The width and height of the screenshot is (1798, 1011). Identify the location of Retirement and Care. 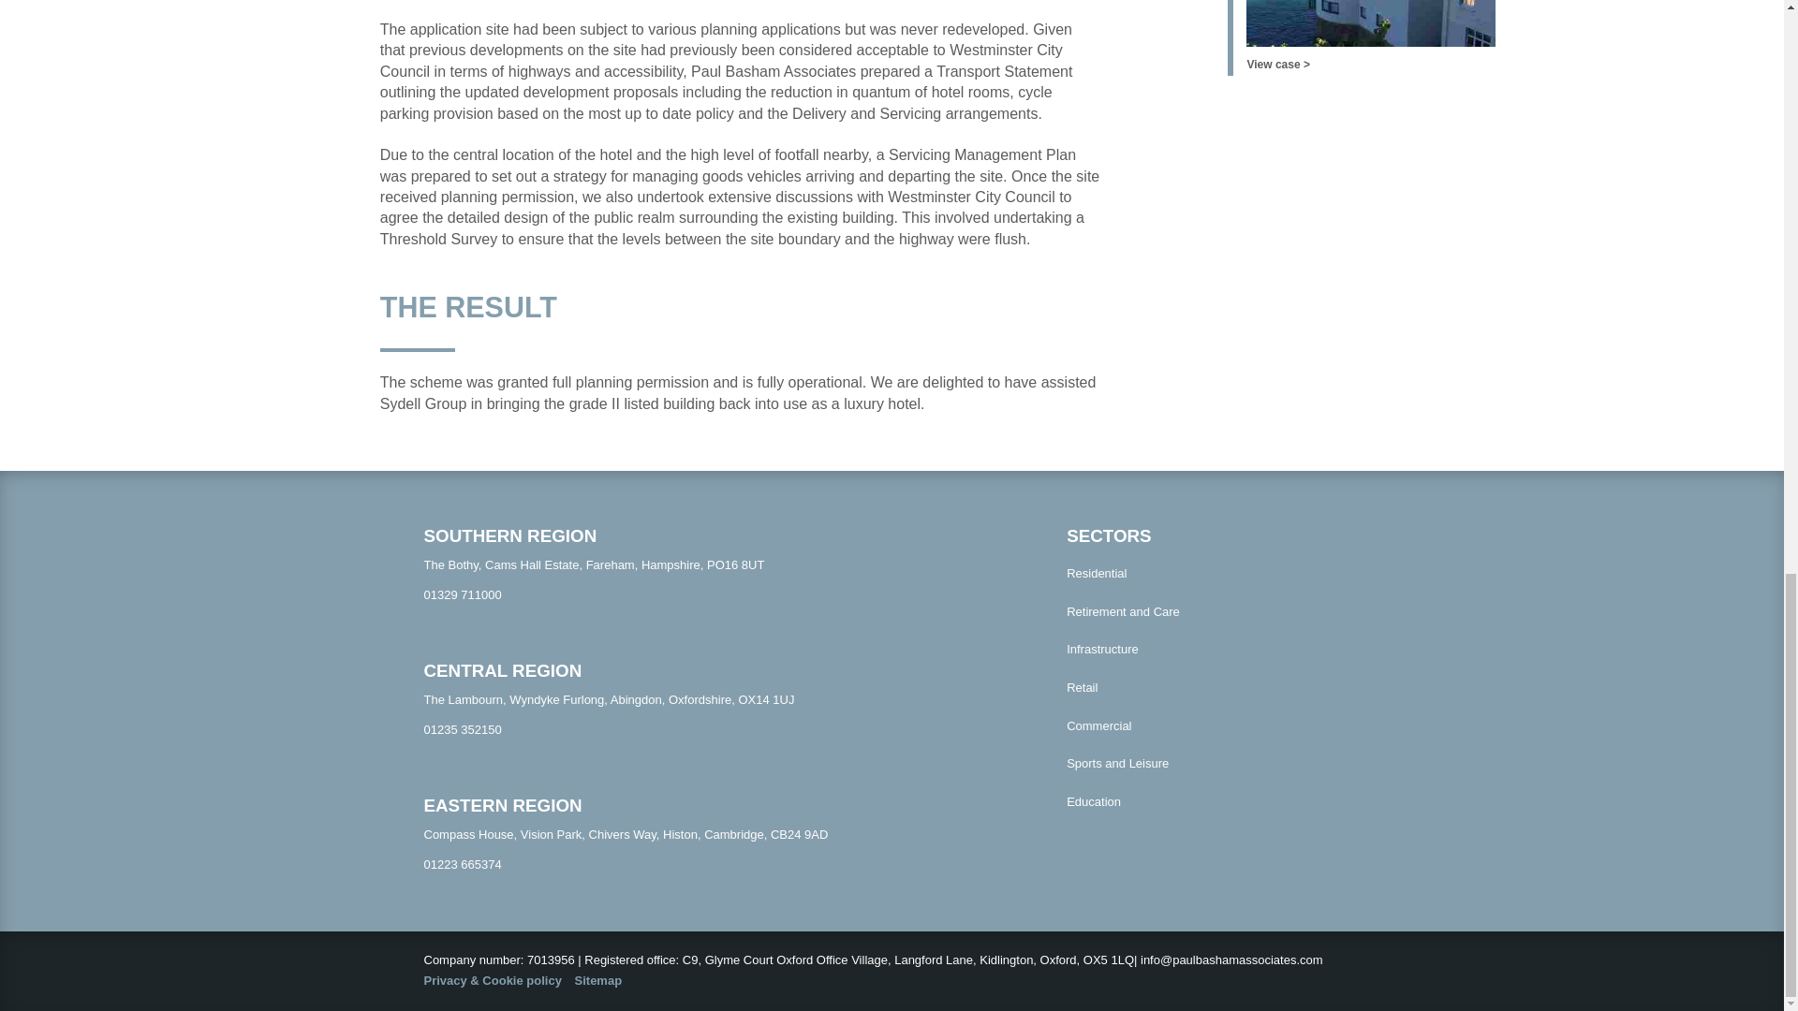
(1212, 612).